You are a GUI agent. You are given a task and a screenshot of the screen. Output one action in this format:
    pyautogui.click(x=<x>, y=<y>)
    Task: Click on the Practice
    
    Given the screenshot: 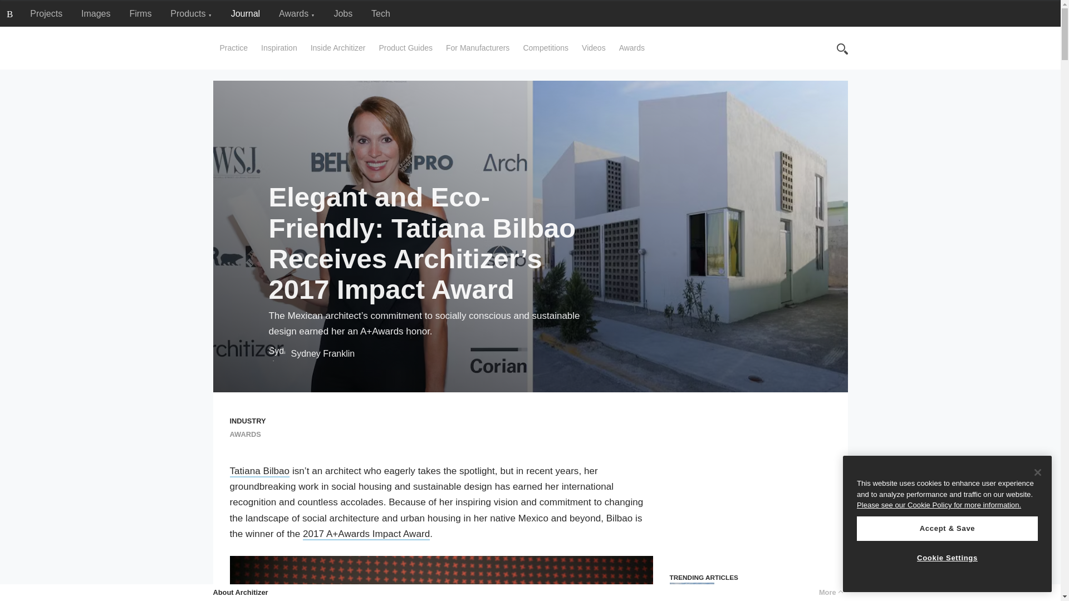 What is the action you would take?
    pyautogui.click(x=233, y=48)
    